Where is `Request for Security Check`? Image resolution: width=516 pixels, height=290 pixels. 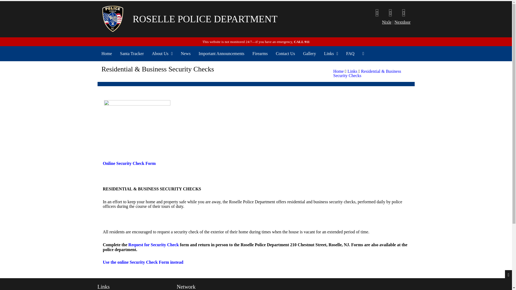
Request for Security Check is located at coordinates (154, 245).